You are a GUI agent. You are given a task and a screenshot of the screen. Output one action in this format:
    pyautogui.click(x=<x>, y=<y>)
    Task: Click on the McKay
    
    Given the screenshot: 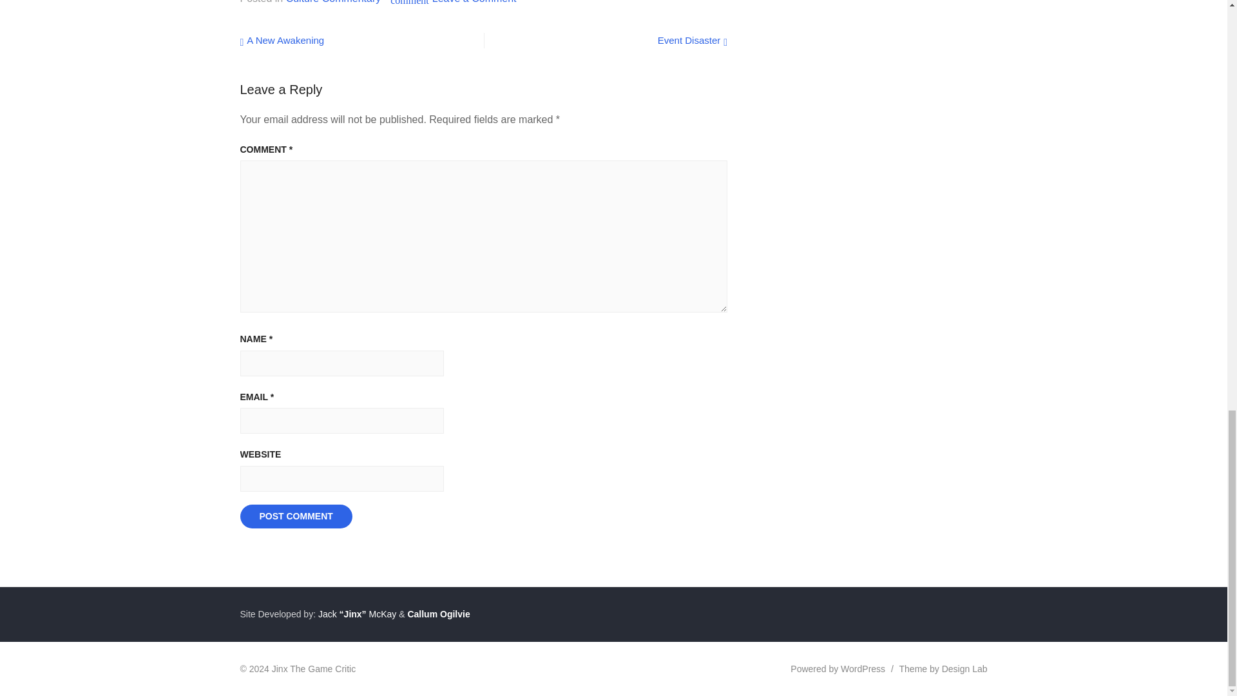 What is the action you would take?
    pyautogui.click(x=383, y=614)
    